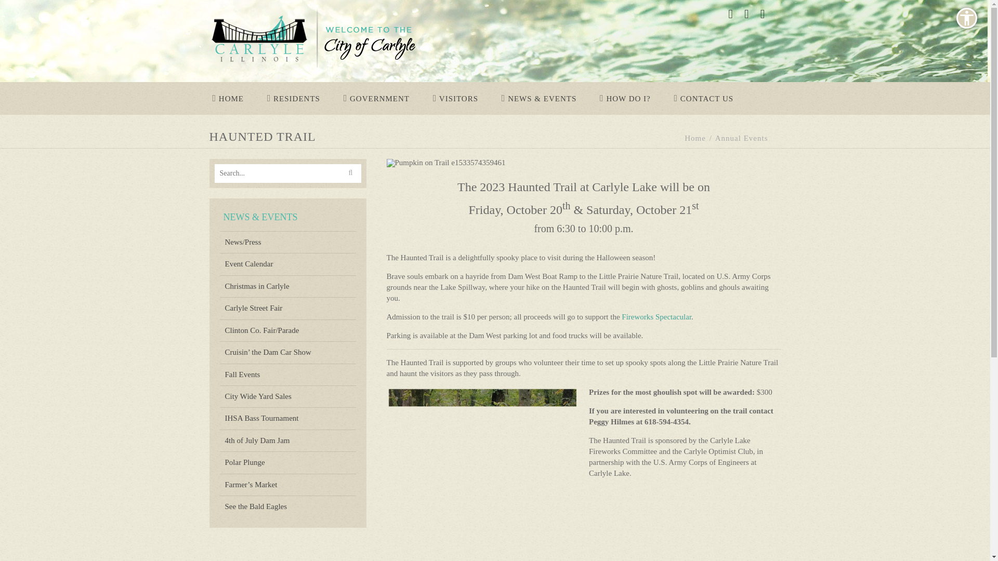  I want to click on RESIDENTS, so click(293, 98).